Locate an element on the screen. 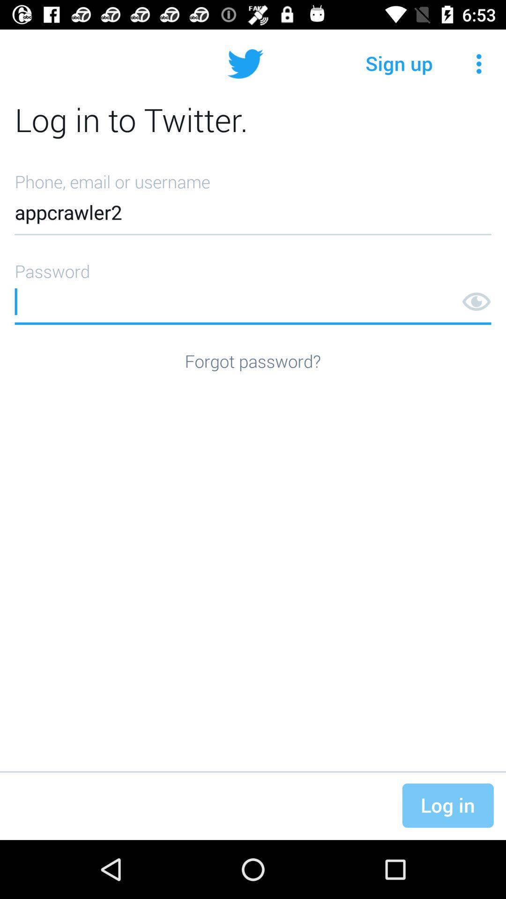  jump to forgot password? is located at coordinates (253, 361).